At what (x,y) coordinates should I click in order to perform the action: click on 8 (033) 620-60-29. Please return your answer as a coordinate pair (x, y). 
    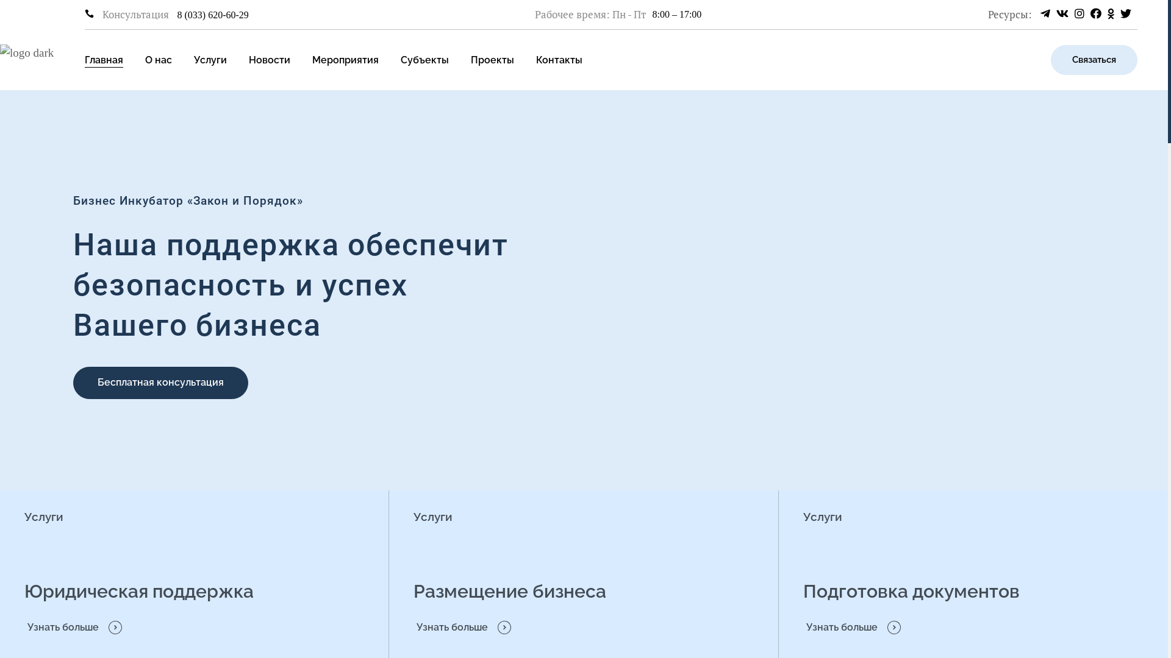
    Looking at the image, I should click on (213, 15).